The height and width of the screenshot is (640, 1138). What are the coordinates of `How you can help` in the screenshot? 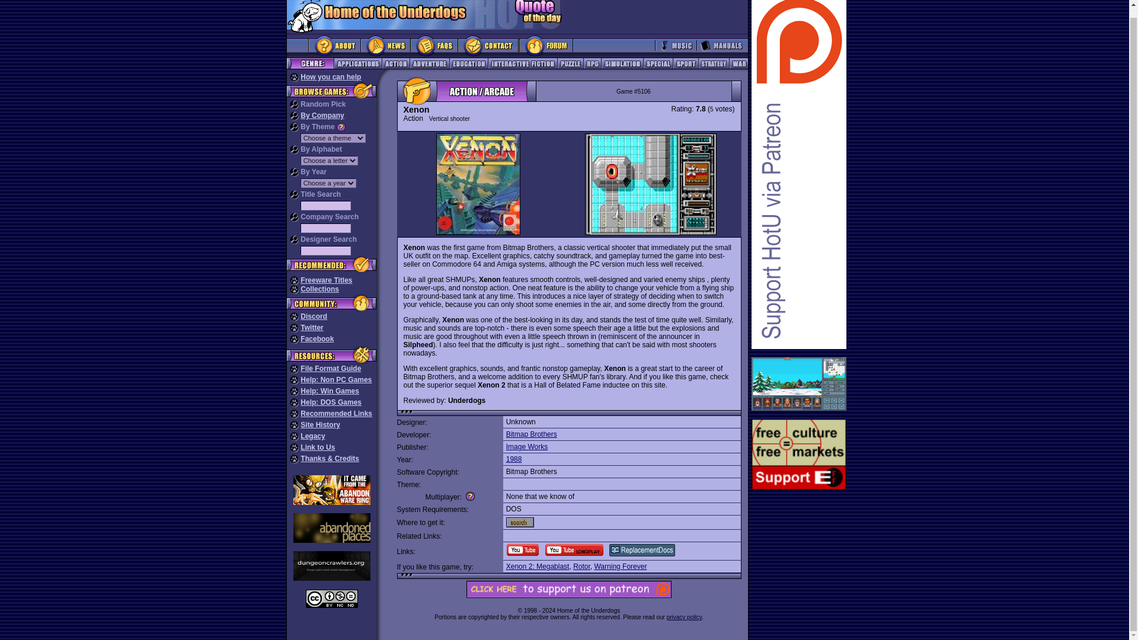 It's located at (330, 77).